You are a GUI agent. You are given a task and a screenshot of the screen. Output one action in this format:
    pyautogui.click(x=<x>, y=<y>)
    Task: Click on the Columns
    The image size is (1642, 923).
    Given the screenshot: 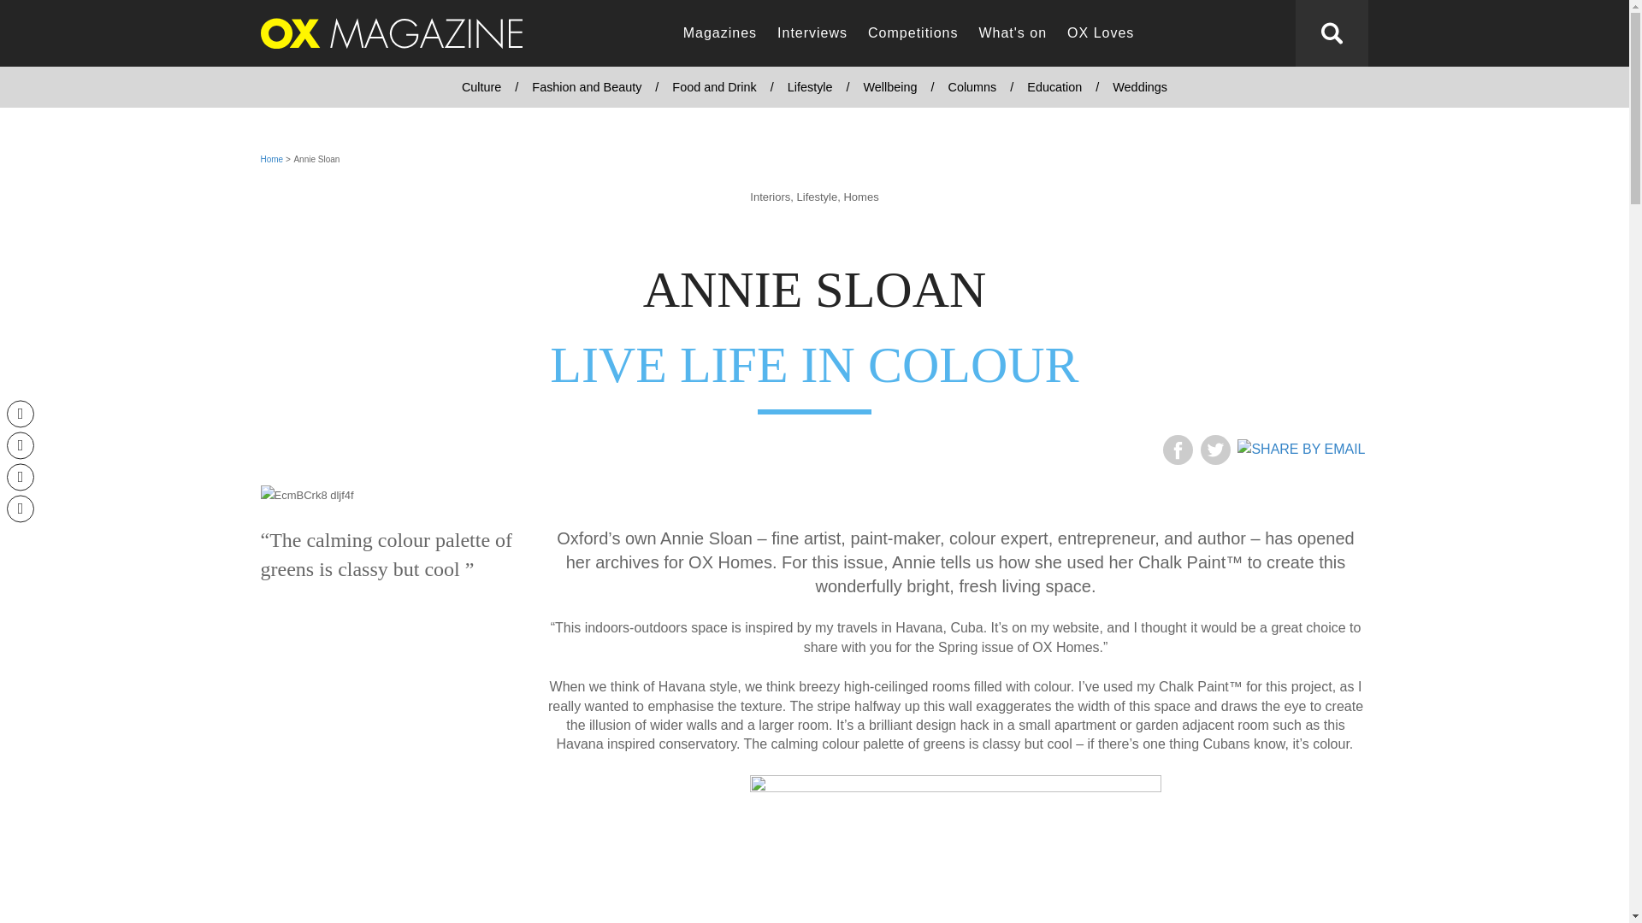 What is the action you would take?
    pyautogui.click(x=972, y=87)
    